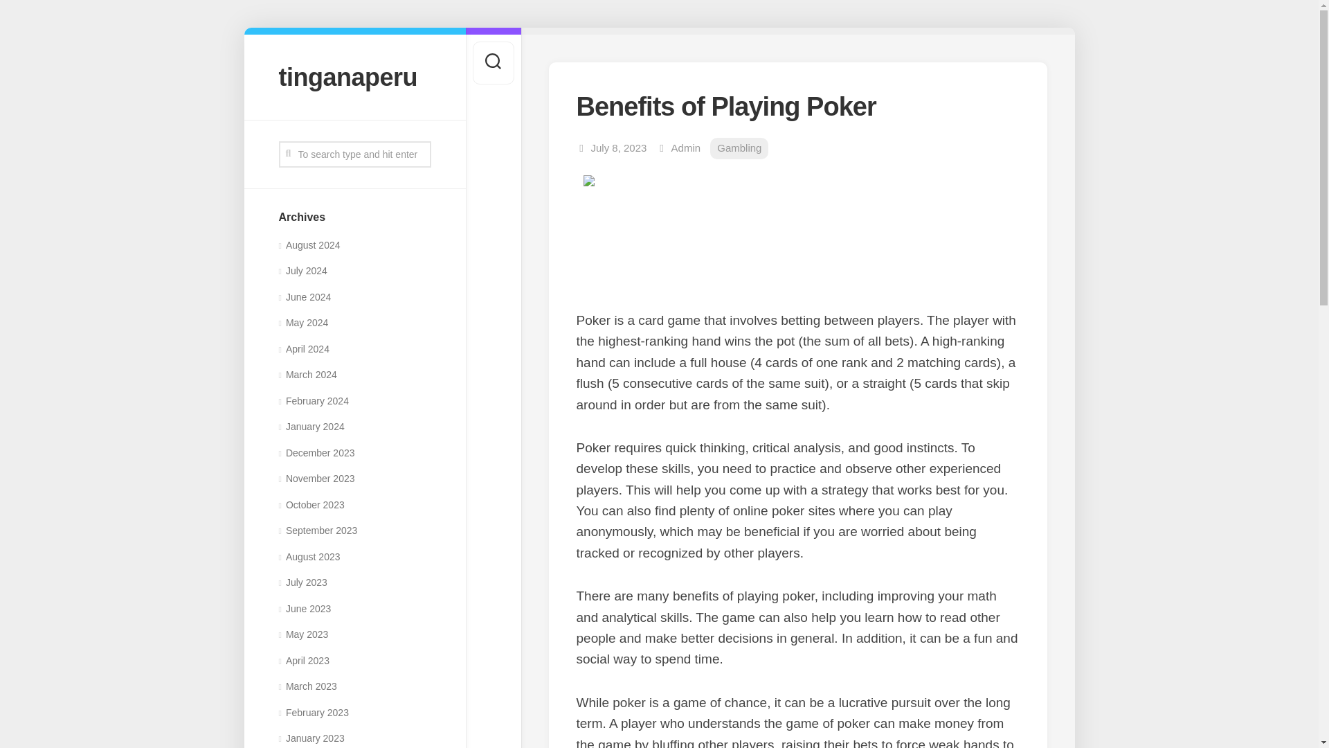 The image size is (1329, 748). Describe the element at coordinates (303, 348) in the screenshot. I see `April 2024` at that location.